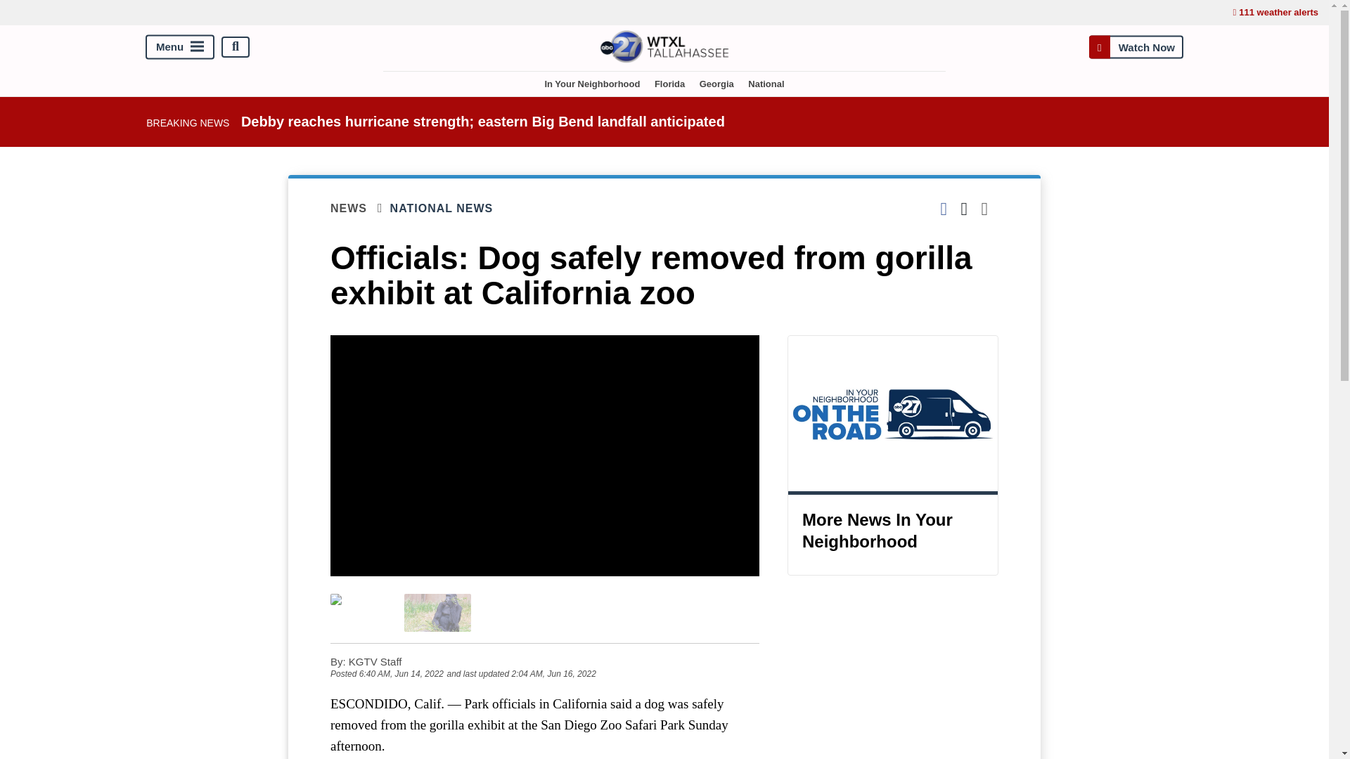 The height and width of the screenshot is (759, 1350). What do you see at coordinates (1136, 46) in the screenshot?
I see `Watch Now` at bounding box center [1136, 46].